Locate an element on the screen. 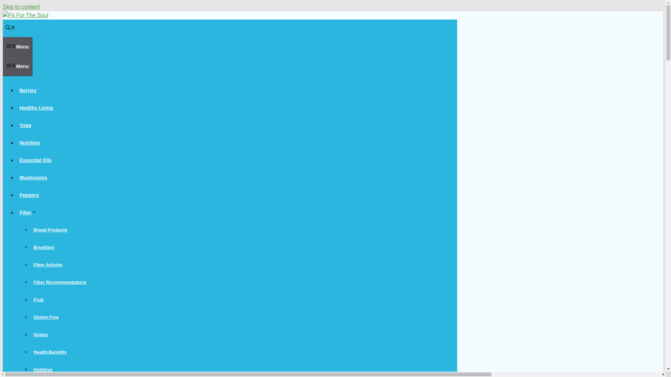 This screenshot has width=671, height=377. Healthy Living is located at coordinates (36, 108).